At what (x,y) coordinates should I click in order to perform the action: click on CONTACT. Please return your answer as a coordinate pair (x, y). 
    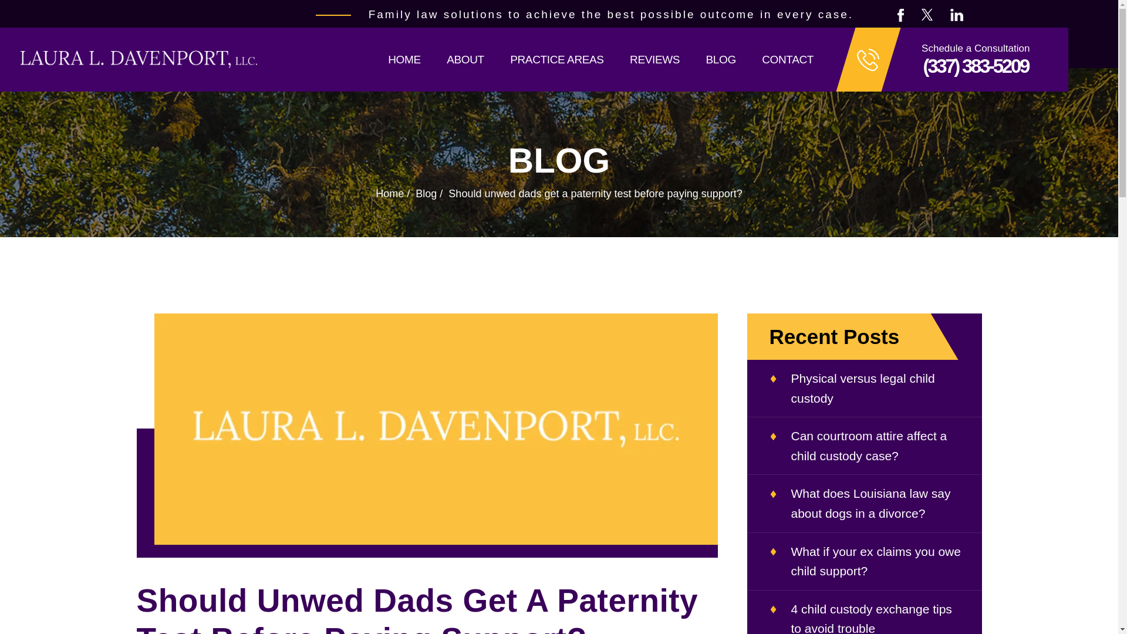
    Looking at the image, I should click on (788, 59).